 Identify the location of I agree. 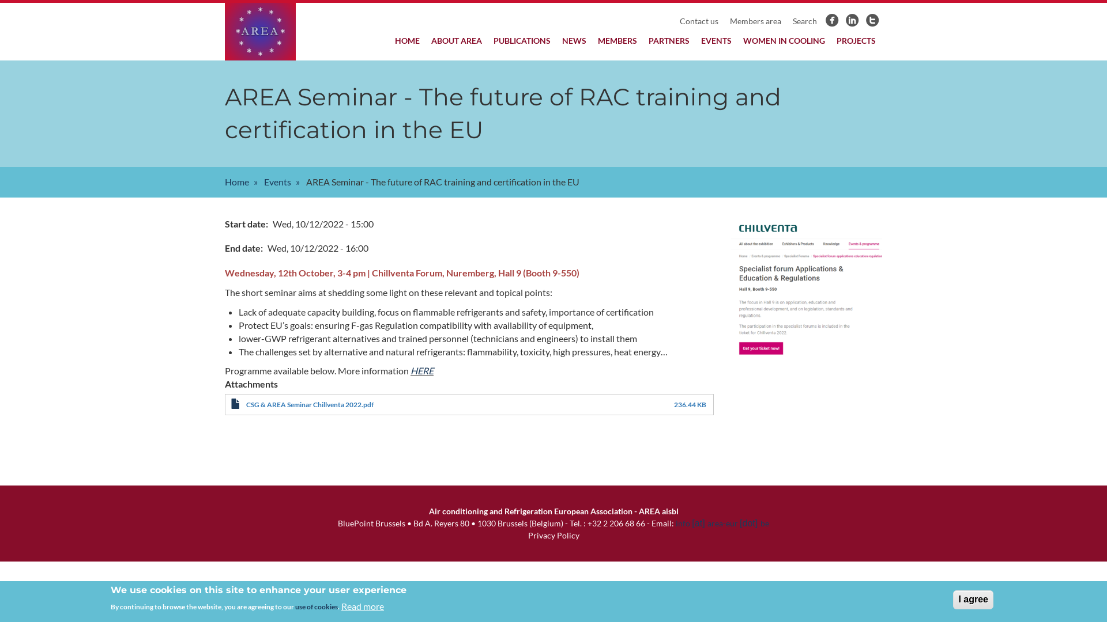
(973, 600).